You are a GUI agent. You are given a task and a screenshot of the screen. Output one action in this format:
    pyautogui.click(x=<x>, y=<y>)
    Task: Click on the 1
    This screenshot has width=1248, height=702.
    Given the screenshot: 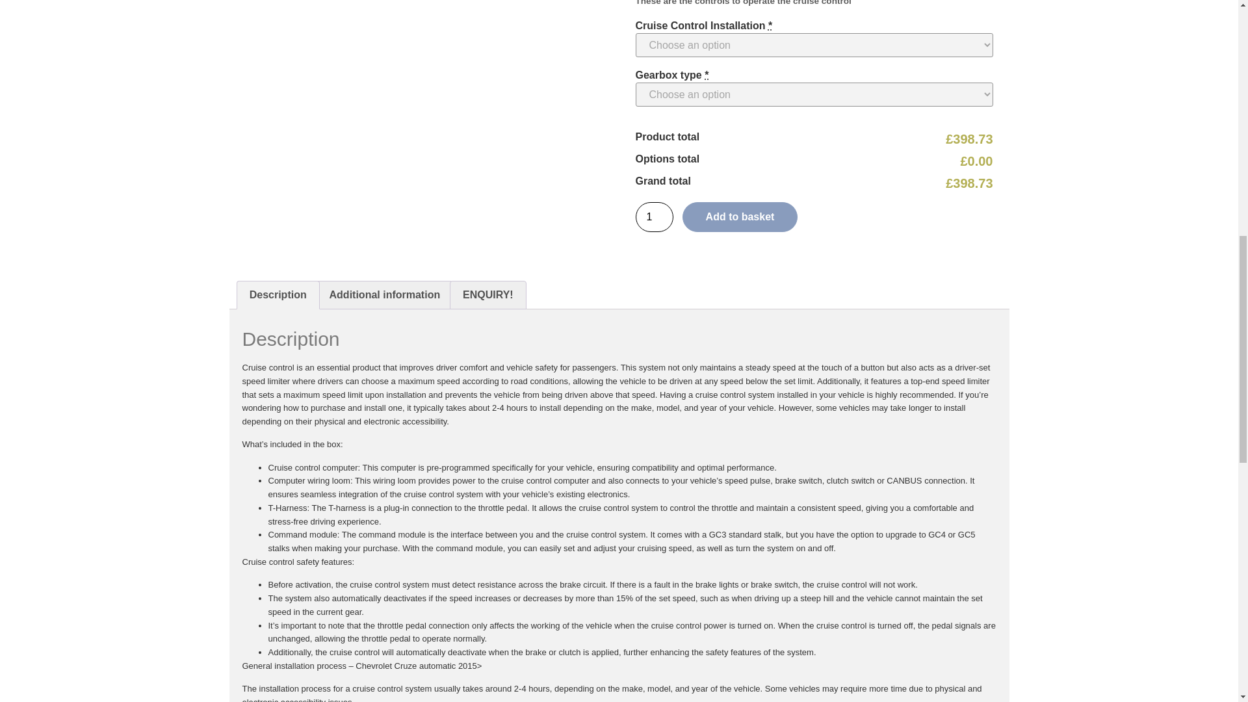 What is the action you would take?
    pyautogui.click(x=654, y=217)
    